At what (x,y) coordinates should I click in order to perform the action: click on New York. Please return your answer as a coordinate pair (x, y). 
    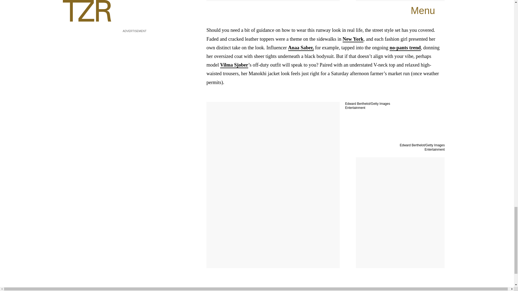
    Looking at the image, I should click on (353, 39).